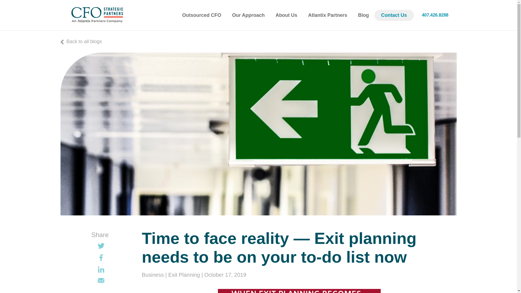 The height and width of the screenshot is (293, 521). What do you see at coordinates (394, 15) in the screenshot?
I see `Contact Us` at bounding box center [394, 15].